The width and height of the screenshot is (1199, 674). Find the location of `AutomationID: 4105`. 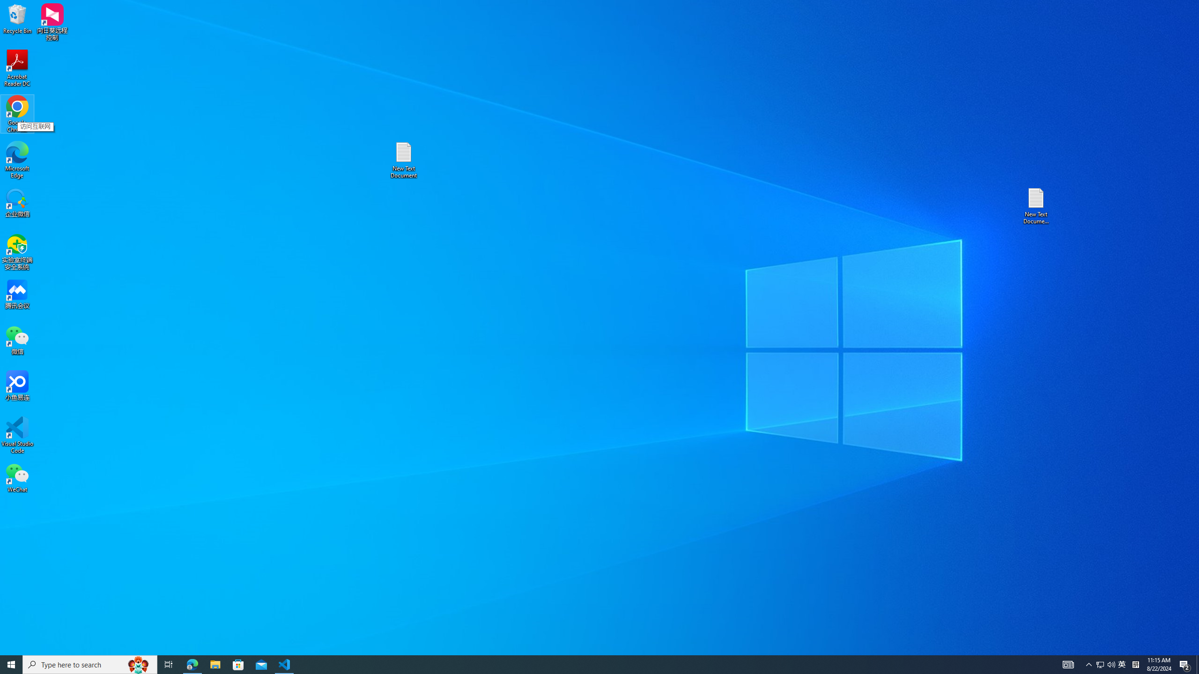

AutomationID: 4105 is located at coordinates (1068, 665).